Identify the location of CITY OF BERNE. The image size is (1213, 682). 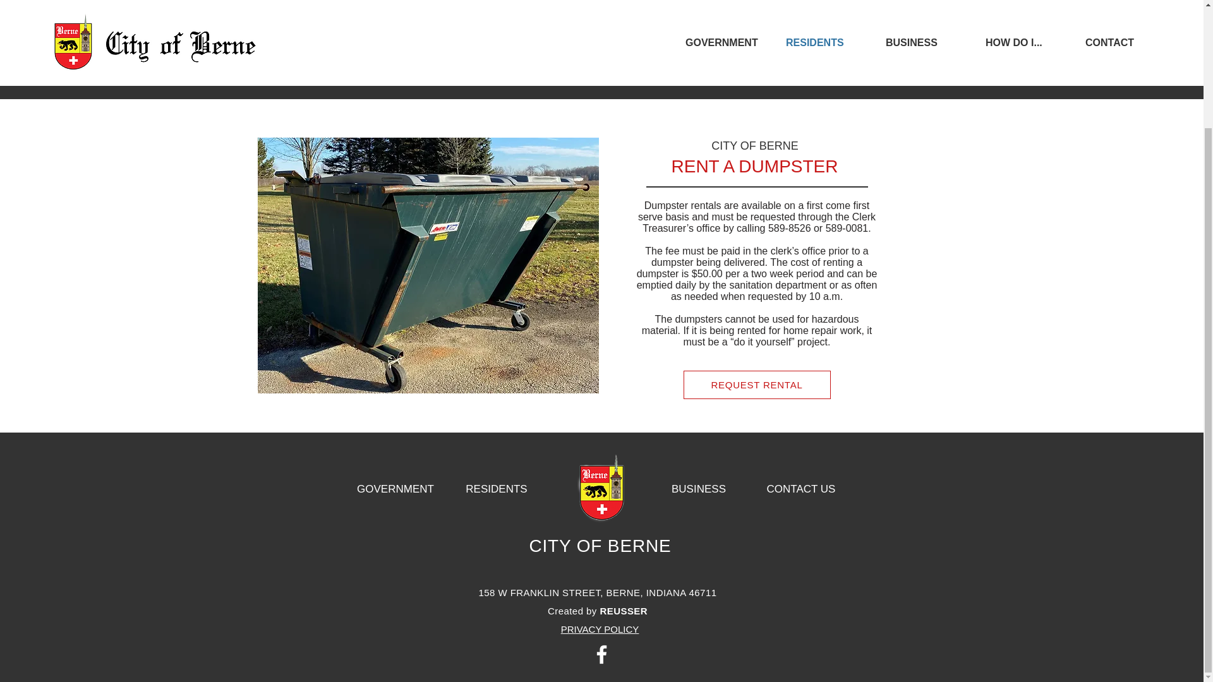
(600, 546).